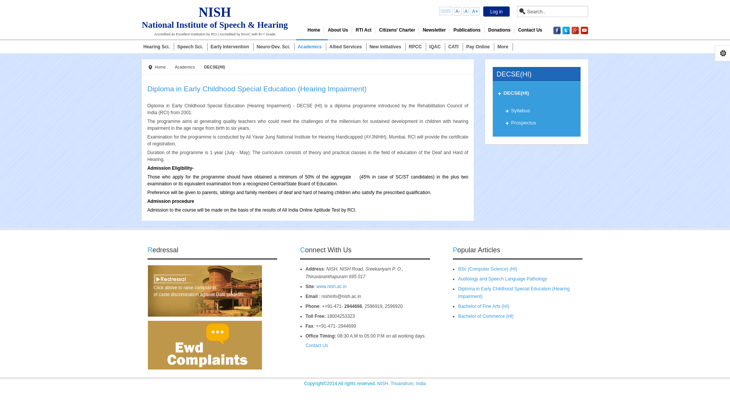 The height and width of the screenshot is (411, 730). I want to click on Publications, so click(467, 30).